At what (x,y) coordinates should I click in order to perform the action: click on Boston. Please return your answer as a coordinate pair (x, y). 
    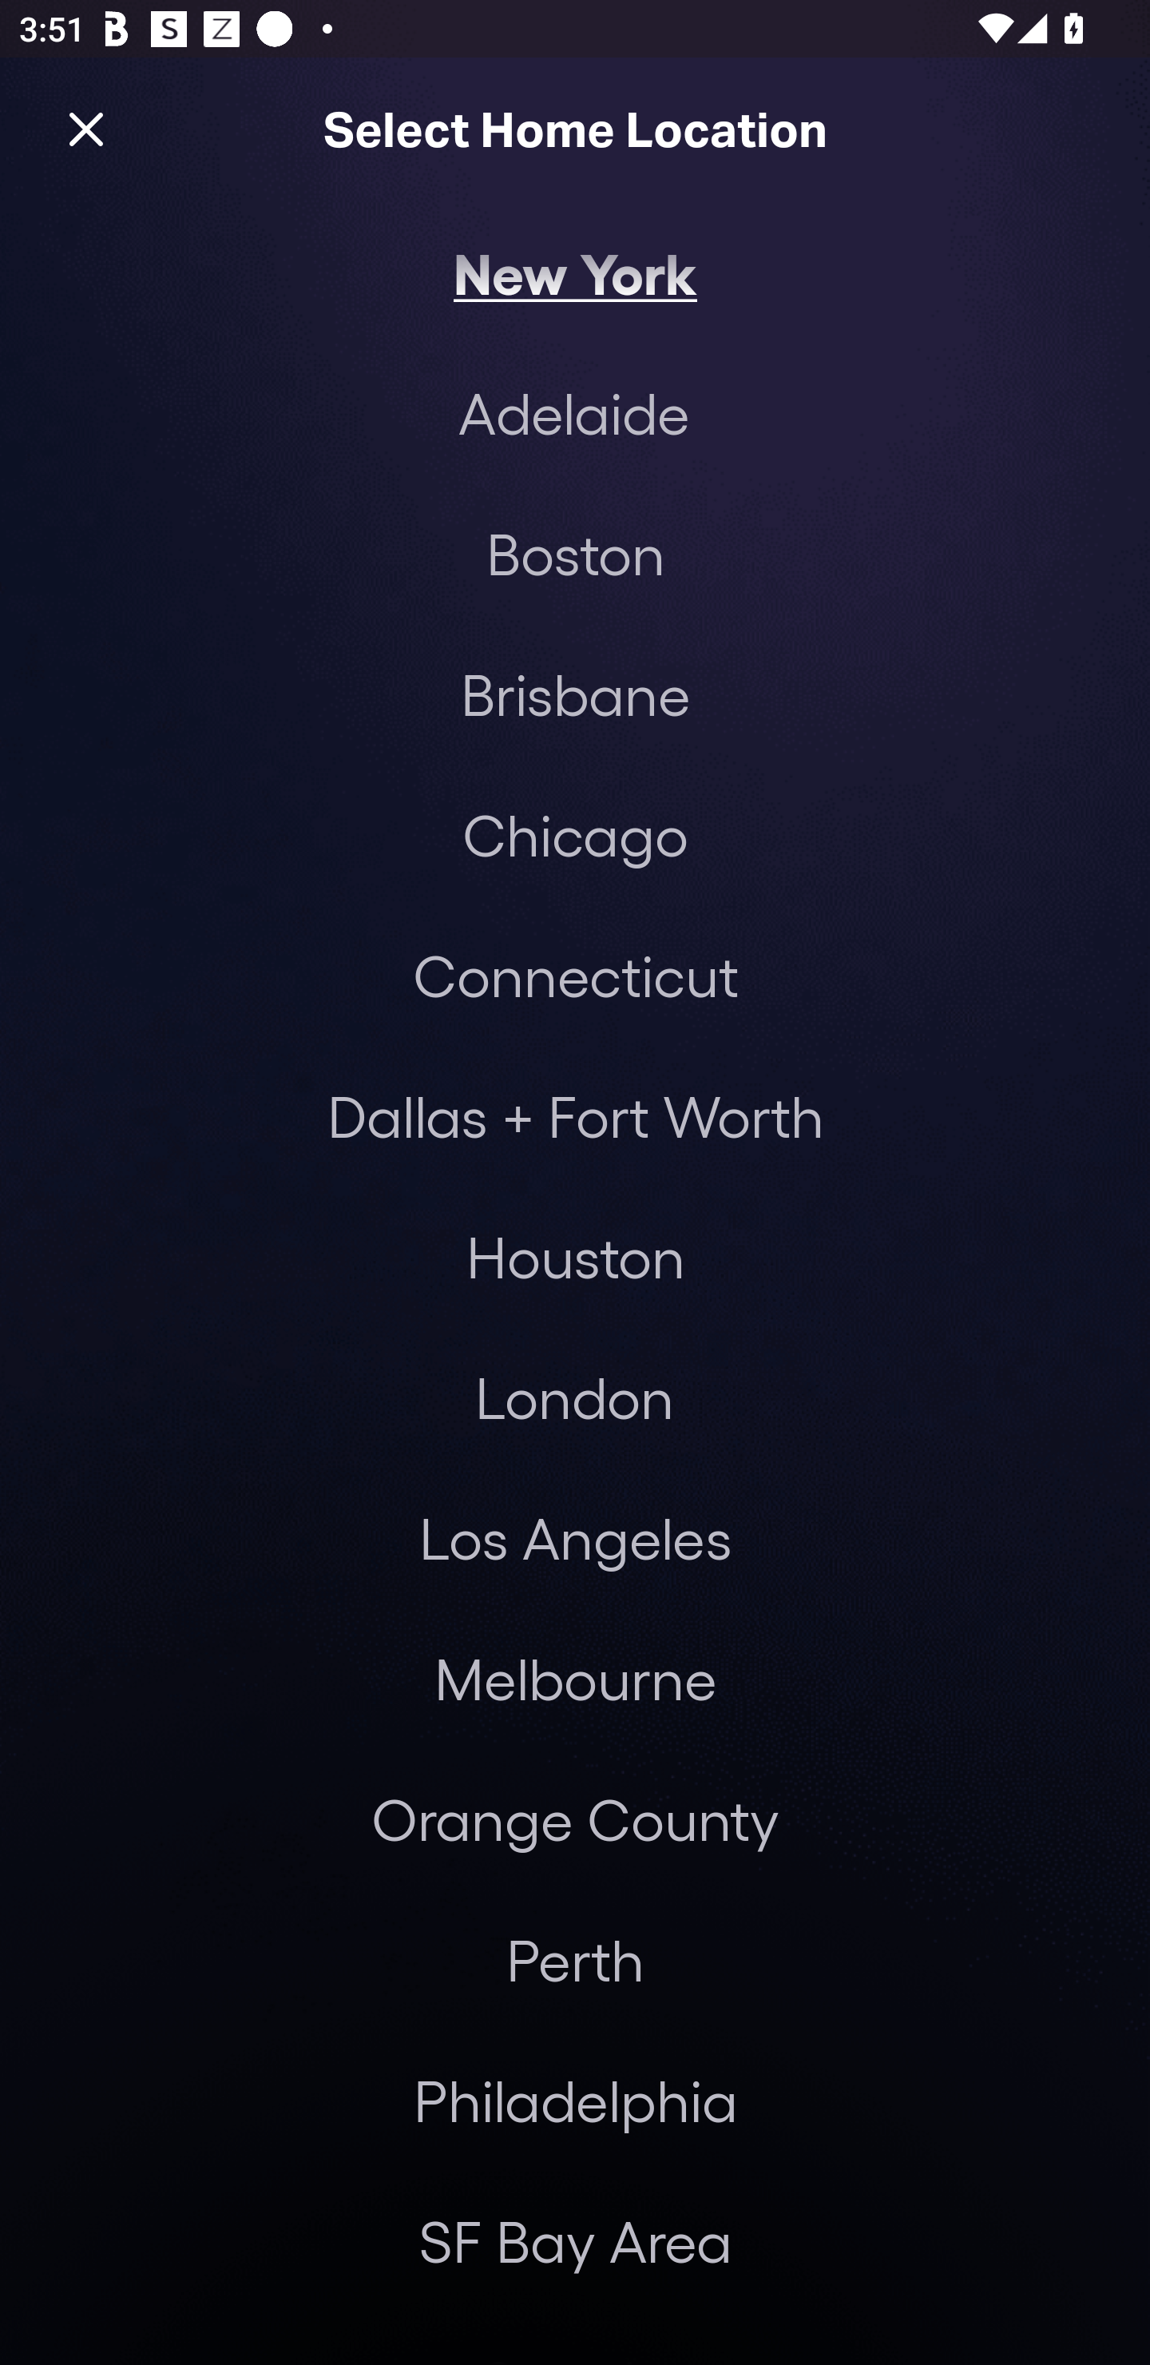
    Looking at the image, I should click on (575, 553).